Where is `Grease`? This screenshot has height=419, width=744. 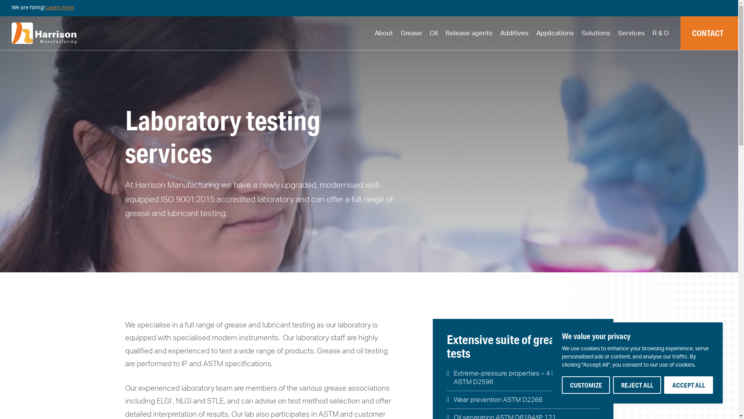 Grease is located at coordinates (412, 33).